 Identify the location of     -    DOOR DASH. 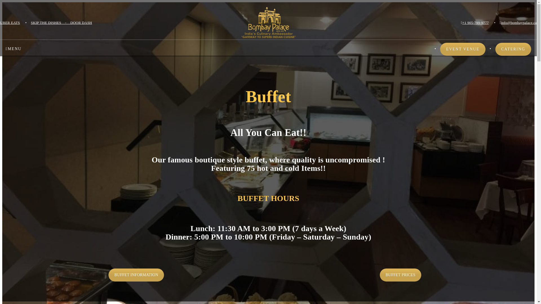
(76, 23).